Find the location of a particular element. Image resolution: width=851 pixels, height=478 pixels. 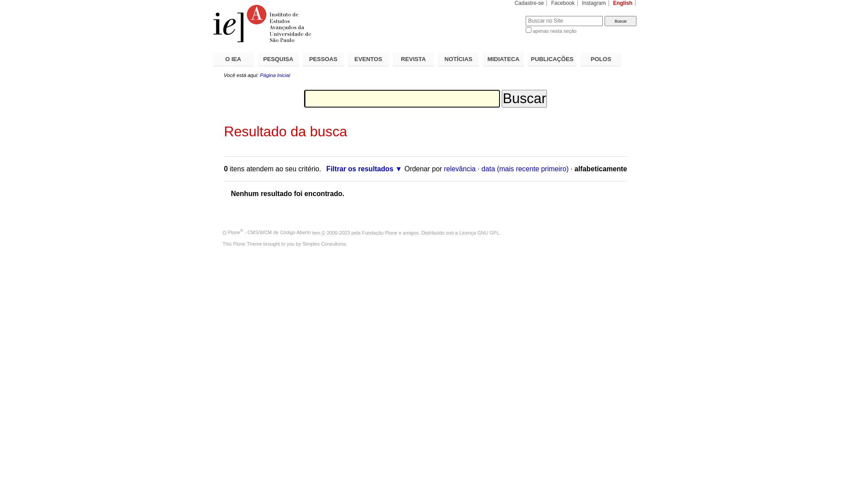

REVISTA is located at coordinates (413, 59).